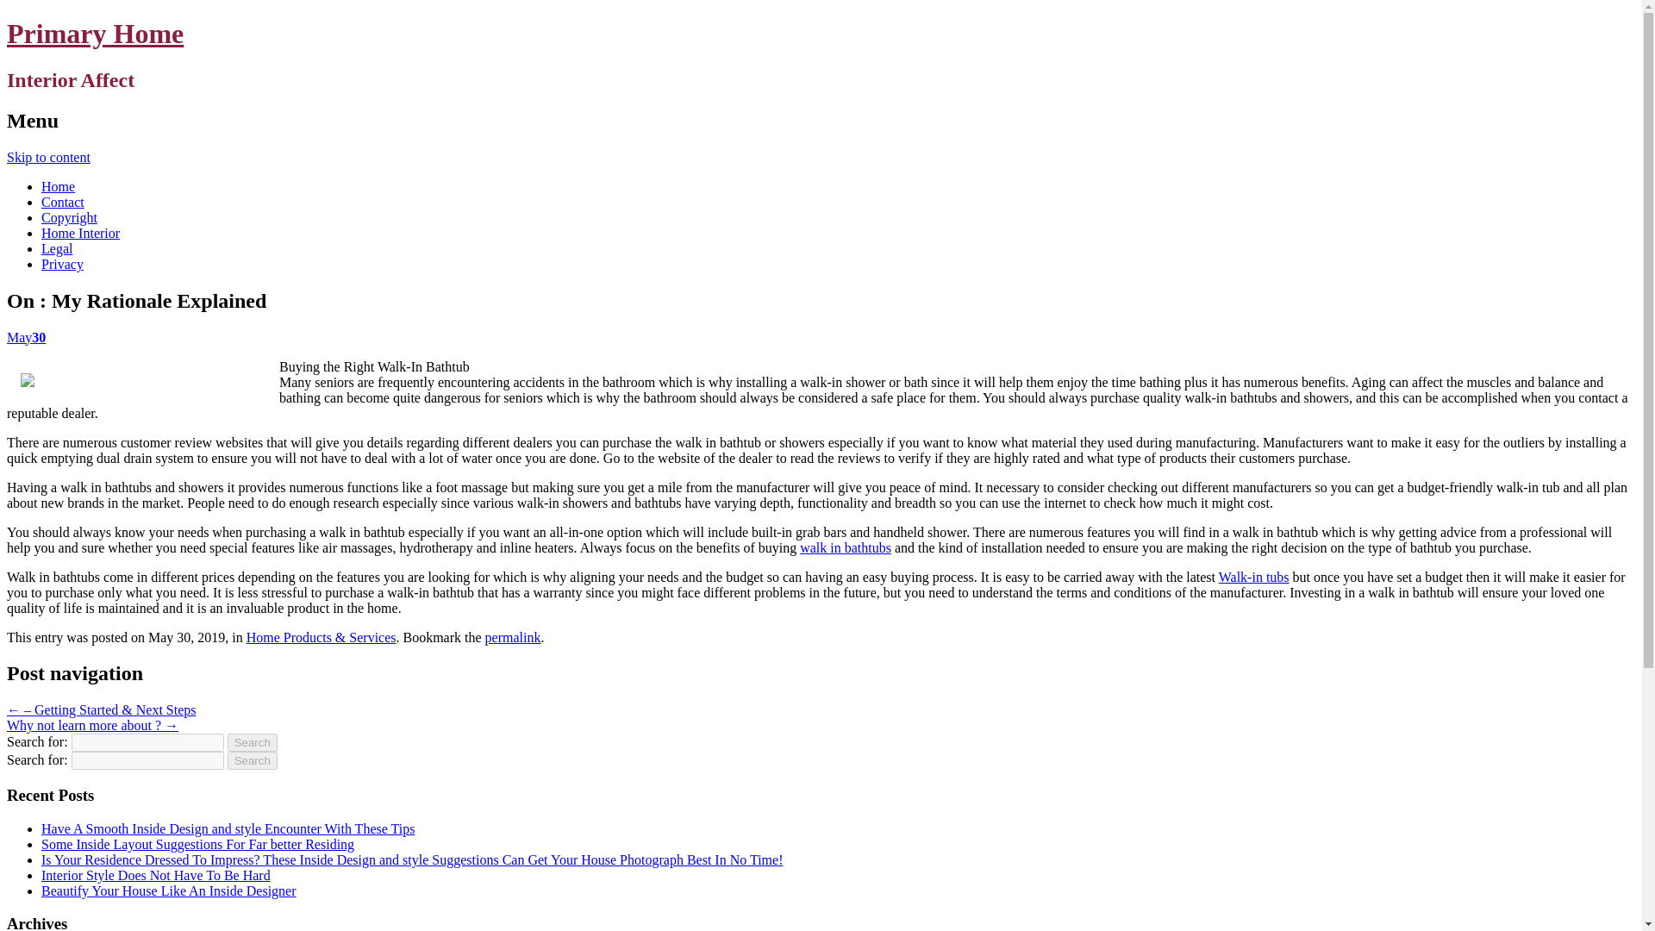 This screenshot has height=931, width=1655. I want to click on Home Interior, so click(80, 233).